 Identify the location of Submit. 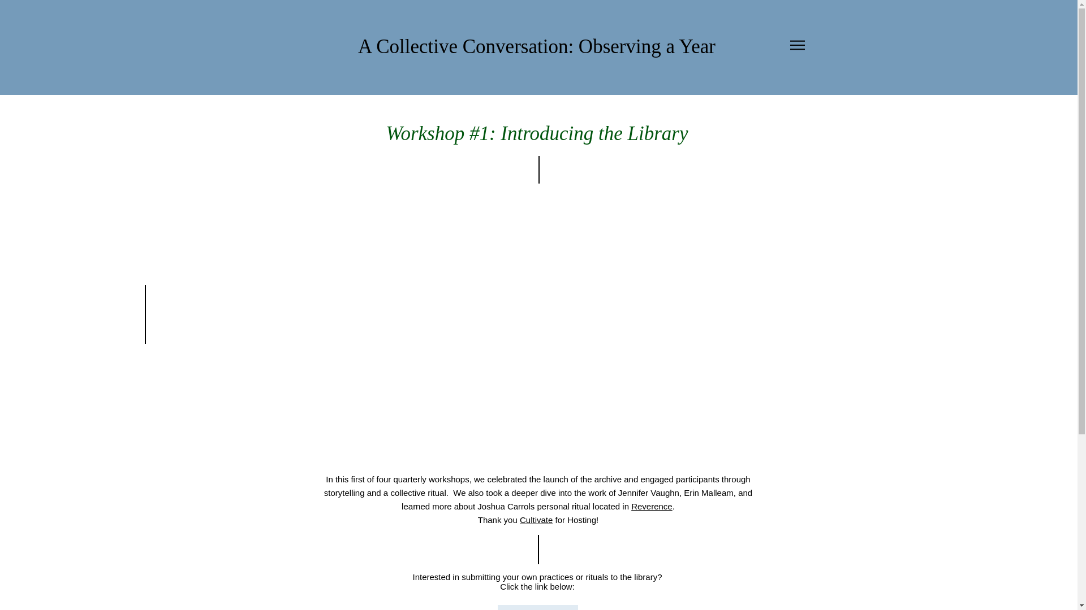
(537, 608).